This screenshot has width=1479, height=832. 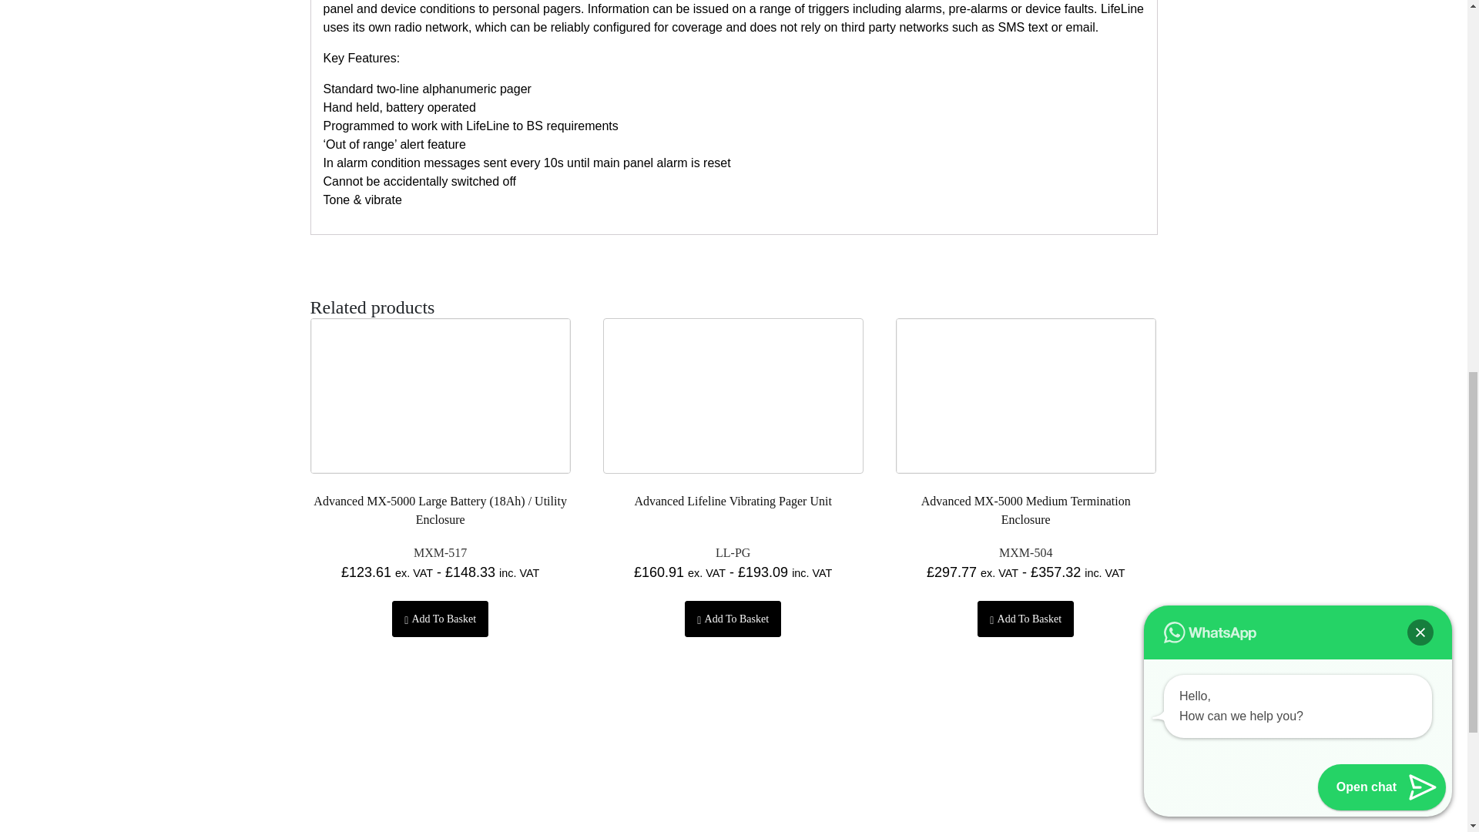 What do you see at coordinates (1339, 783) in the screenshot?
I see `Trade Account Form` at bounding box center [1339, 783].